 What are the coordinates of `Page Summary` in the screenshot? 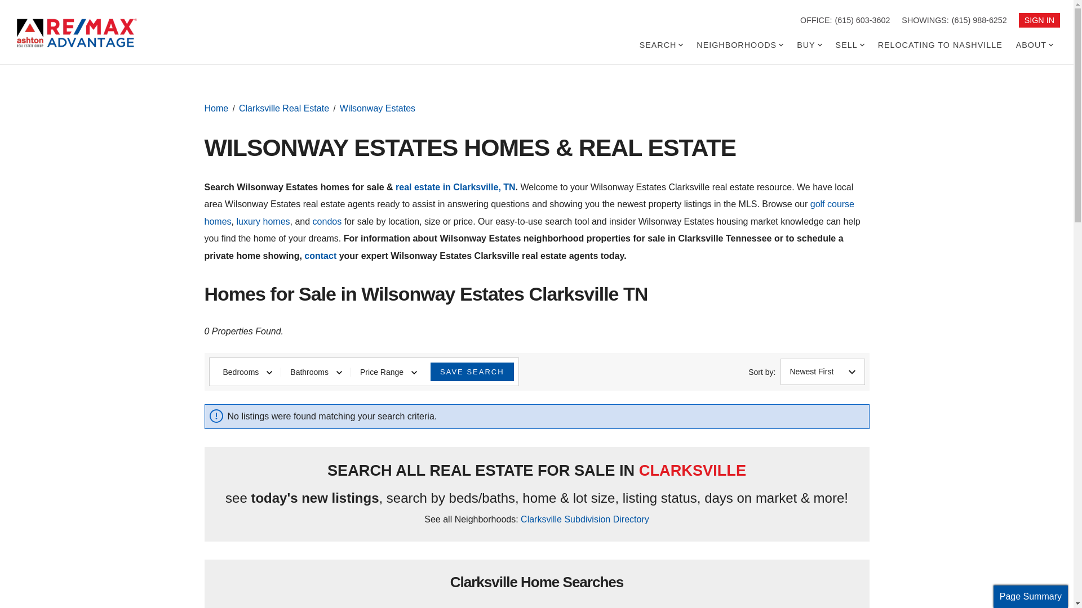 It's located at (1030, 597).